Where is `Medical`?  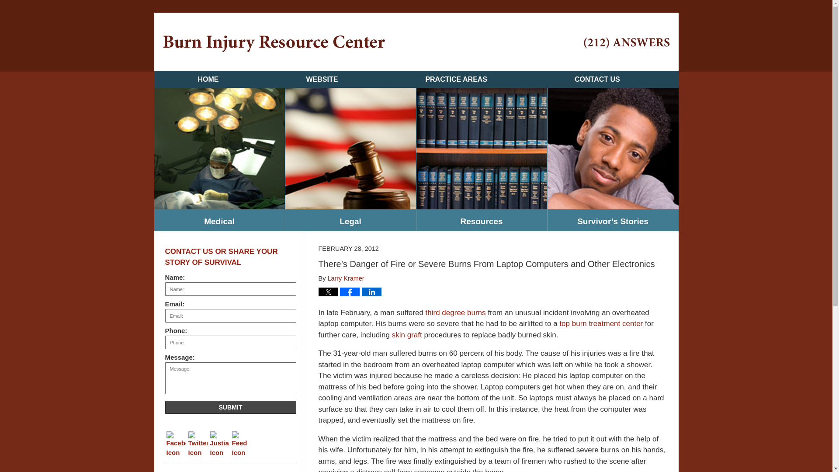 Medical is located at coordinates (218, 220).